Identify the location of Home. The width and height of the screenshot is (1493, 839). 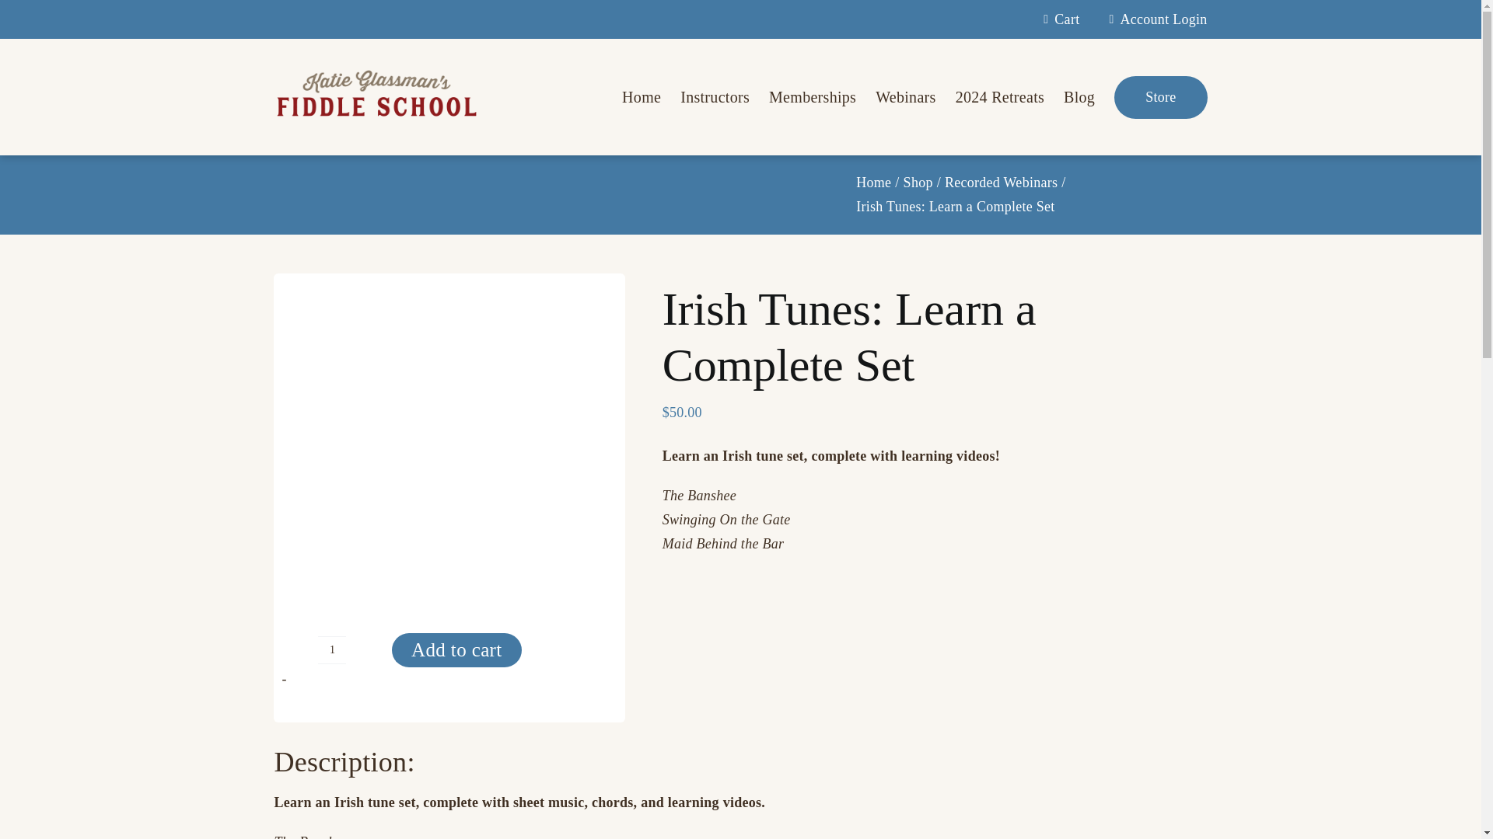
(873, 182).